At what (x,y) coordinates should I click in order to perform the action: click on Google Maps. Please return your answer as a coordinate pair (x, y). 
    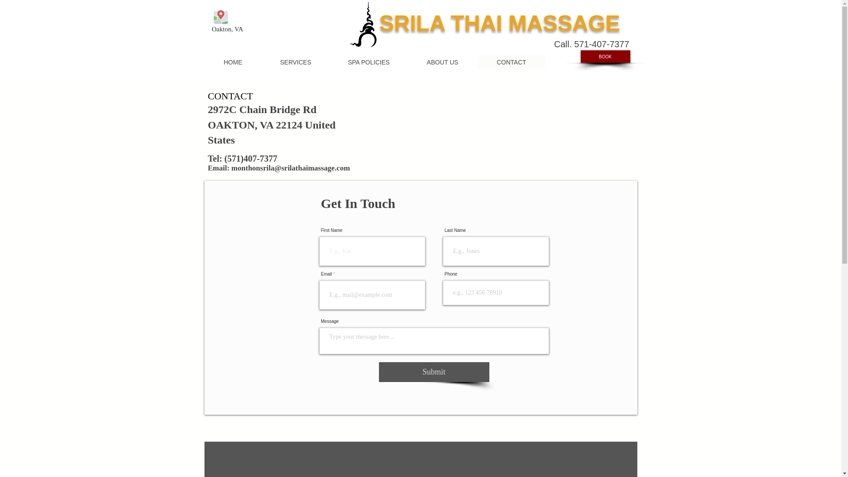
    Looking at the image, I should click on (421, 461).